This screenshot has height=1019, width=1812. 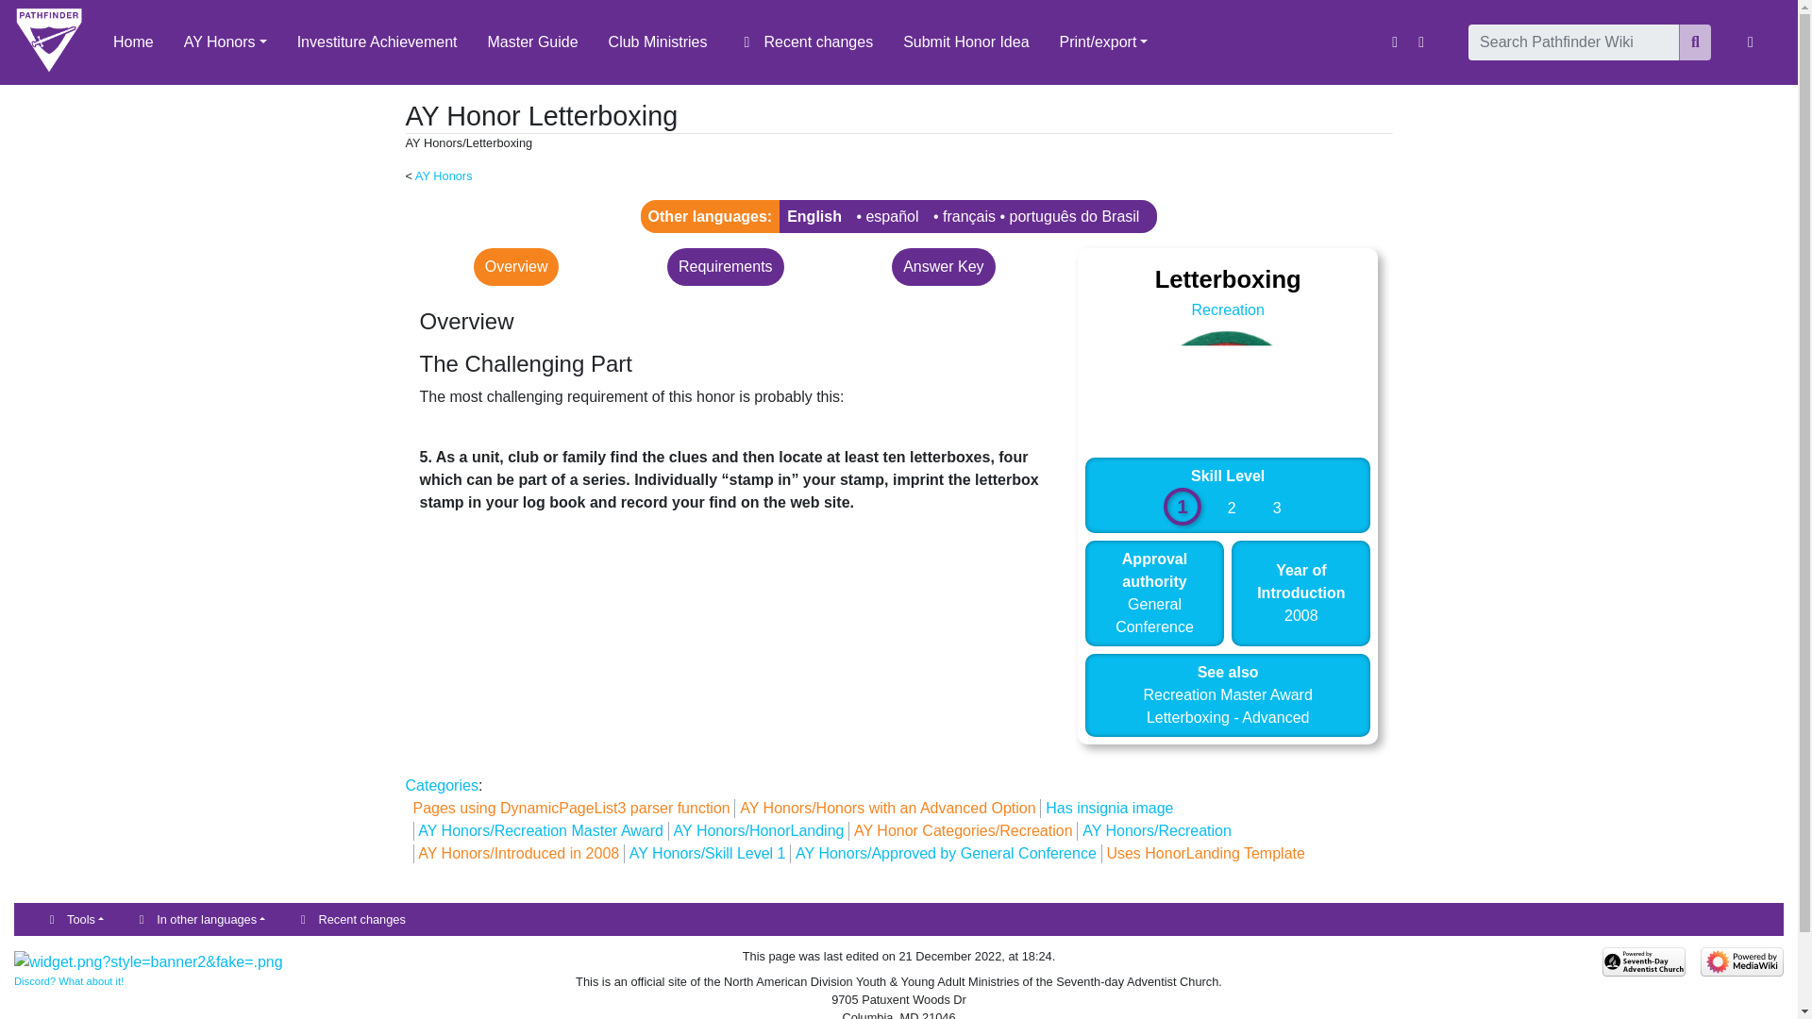 I want to click on Visit the main page, so click(x=49, y=42).